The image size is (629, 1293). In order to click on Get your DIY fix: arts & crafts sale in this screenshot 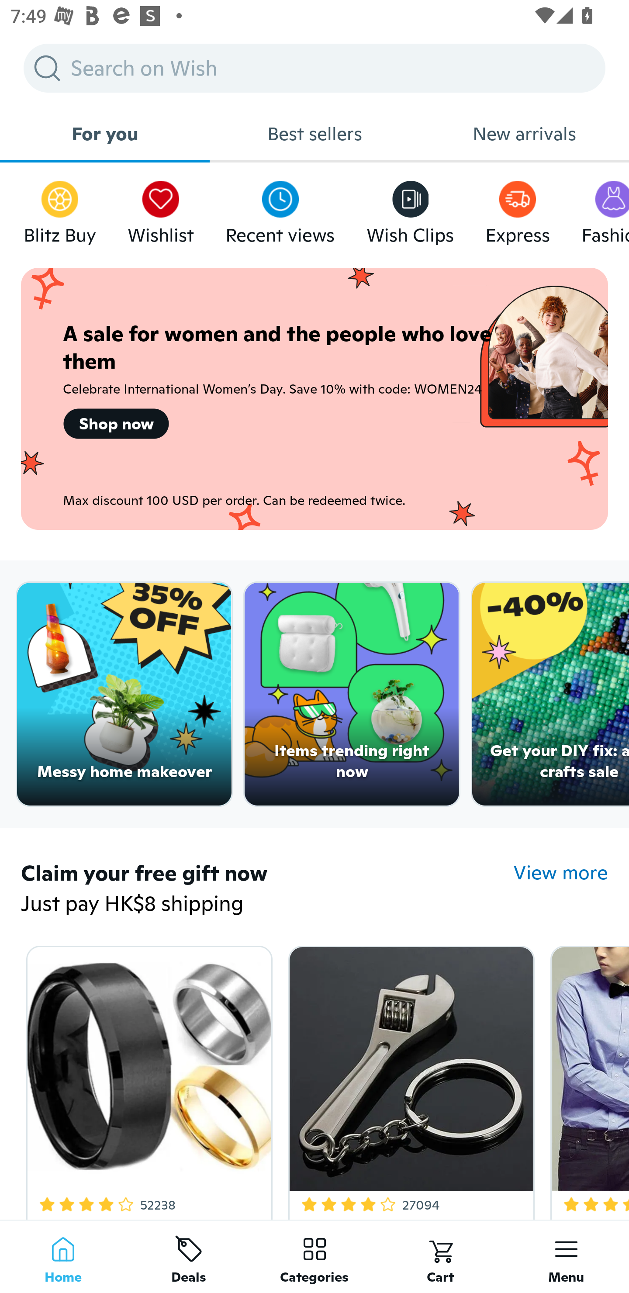, I will do `click(550, 694)`.